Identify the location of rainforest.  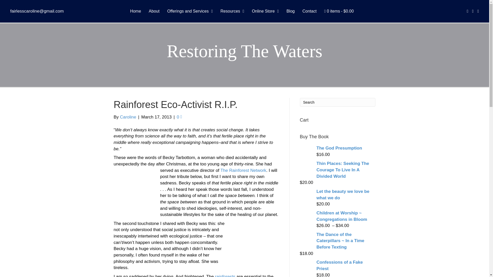
(257, 242).